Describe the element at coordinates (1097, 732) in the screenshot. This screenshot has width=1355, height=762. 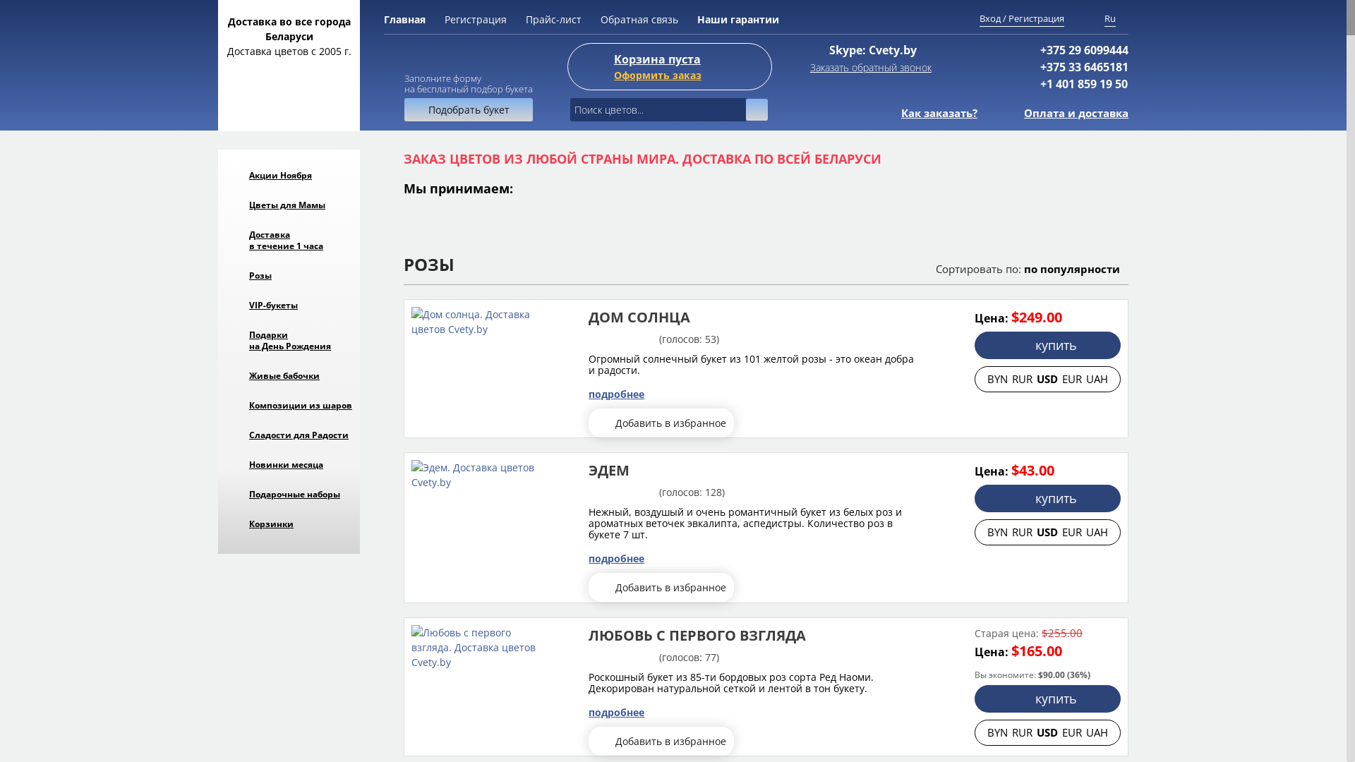
I see `UAH` at that location.